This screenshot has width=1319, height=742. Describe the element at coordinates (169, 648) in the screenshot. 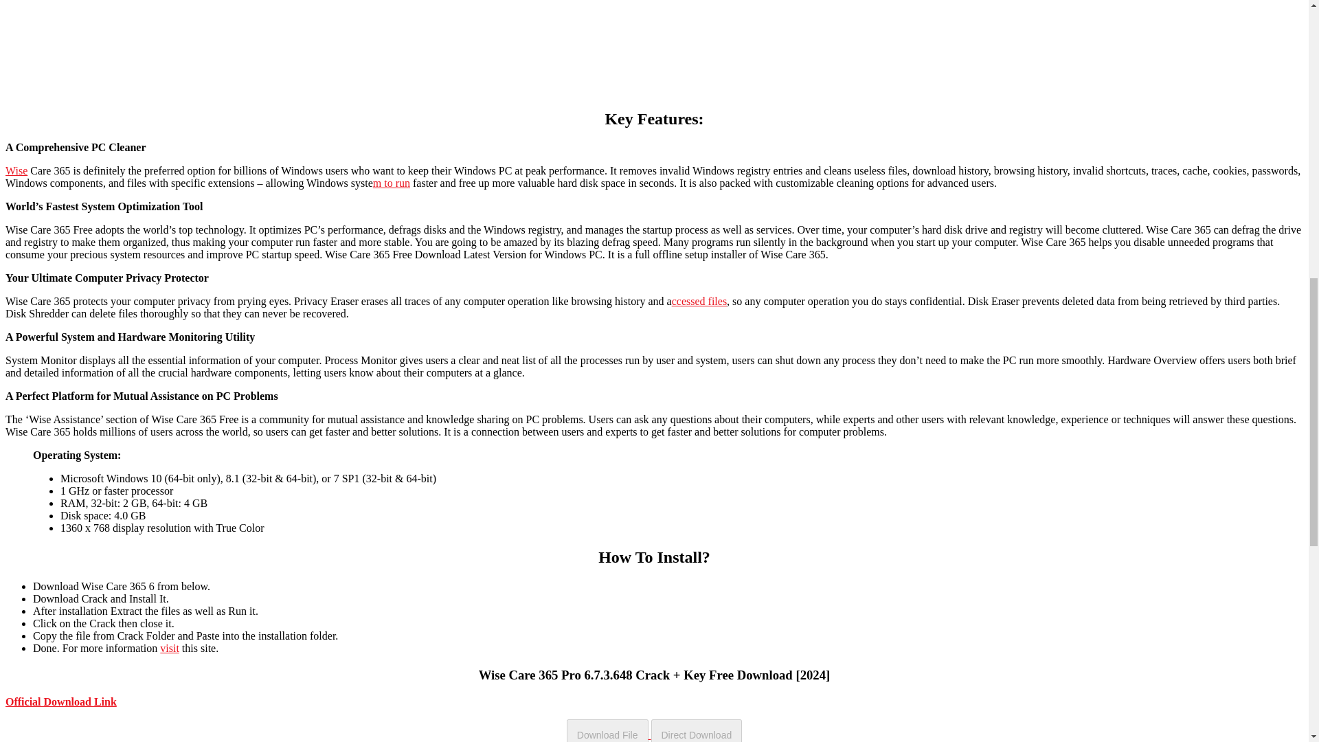

I see `visit` at that location.